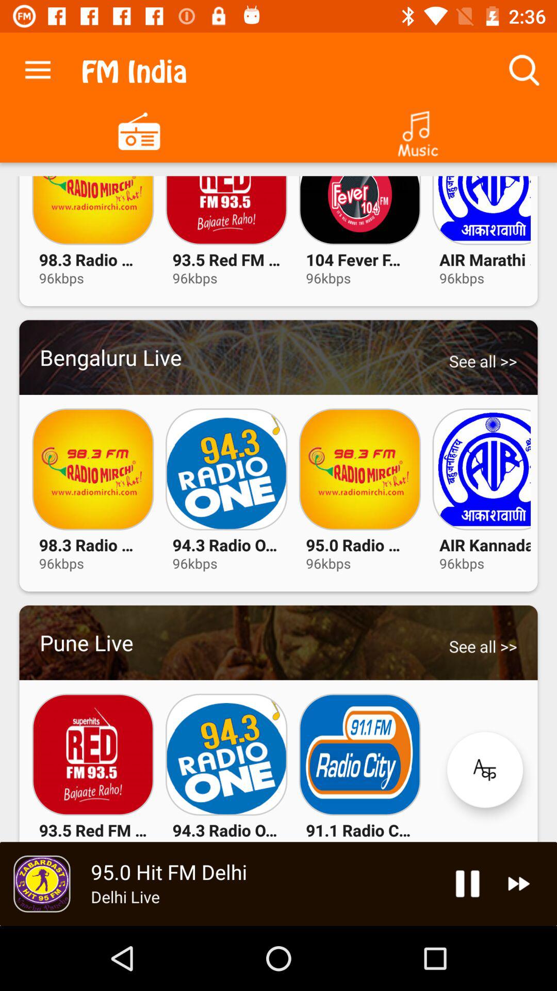 This screenshot has width=557, height=991. Describe the element at coordinates (485, 770) in the screenshot. I see `change app language` at that location.